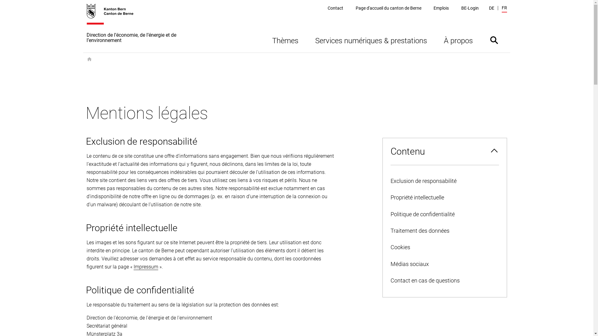  Describe the element at coordinates (494, 40) in the screenshot. I see `Afficher/masquer la barre de recherche` at that location.